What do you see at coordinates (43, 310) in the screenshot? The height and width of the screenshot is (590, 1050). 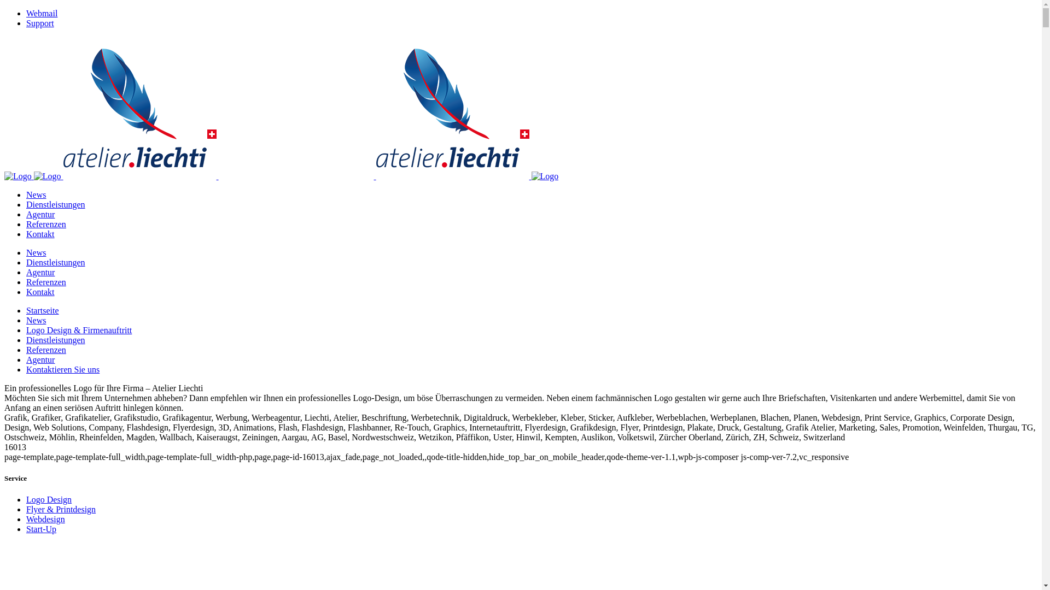 I see `Startseite` at bounding box center [43, 310].